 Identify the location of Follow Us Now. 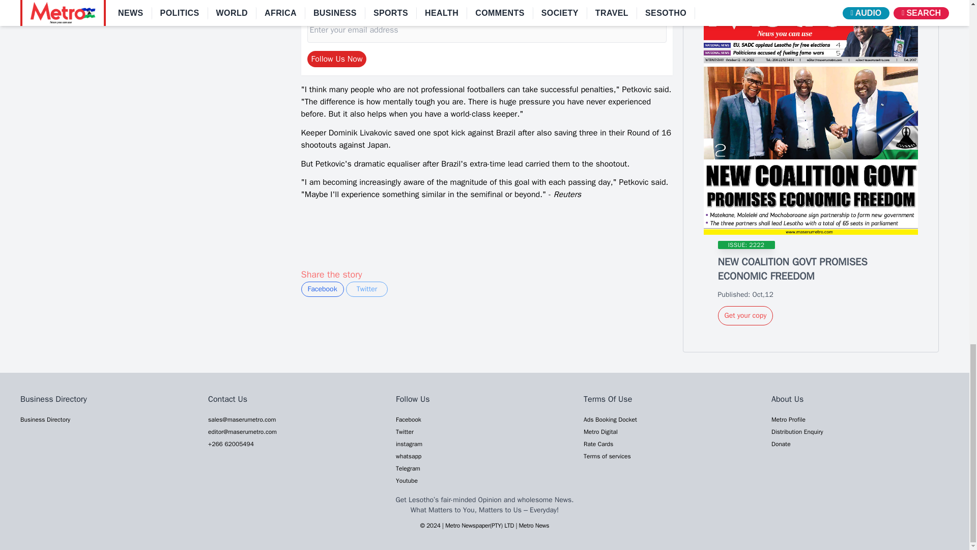
(337, 59).